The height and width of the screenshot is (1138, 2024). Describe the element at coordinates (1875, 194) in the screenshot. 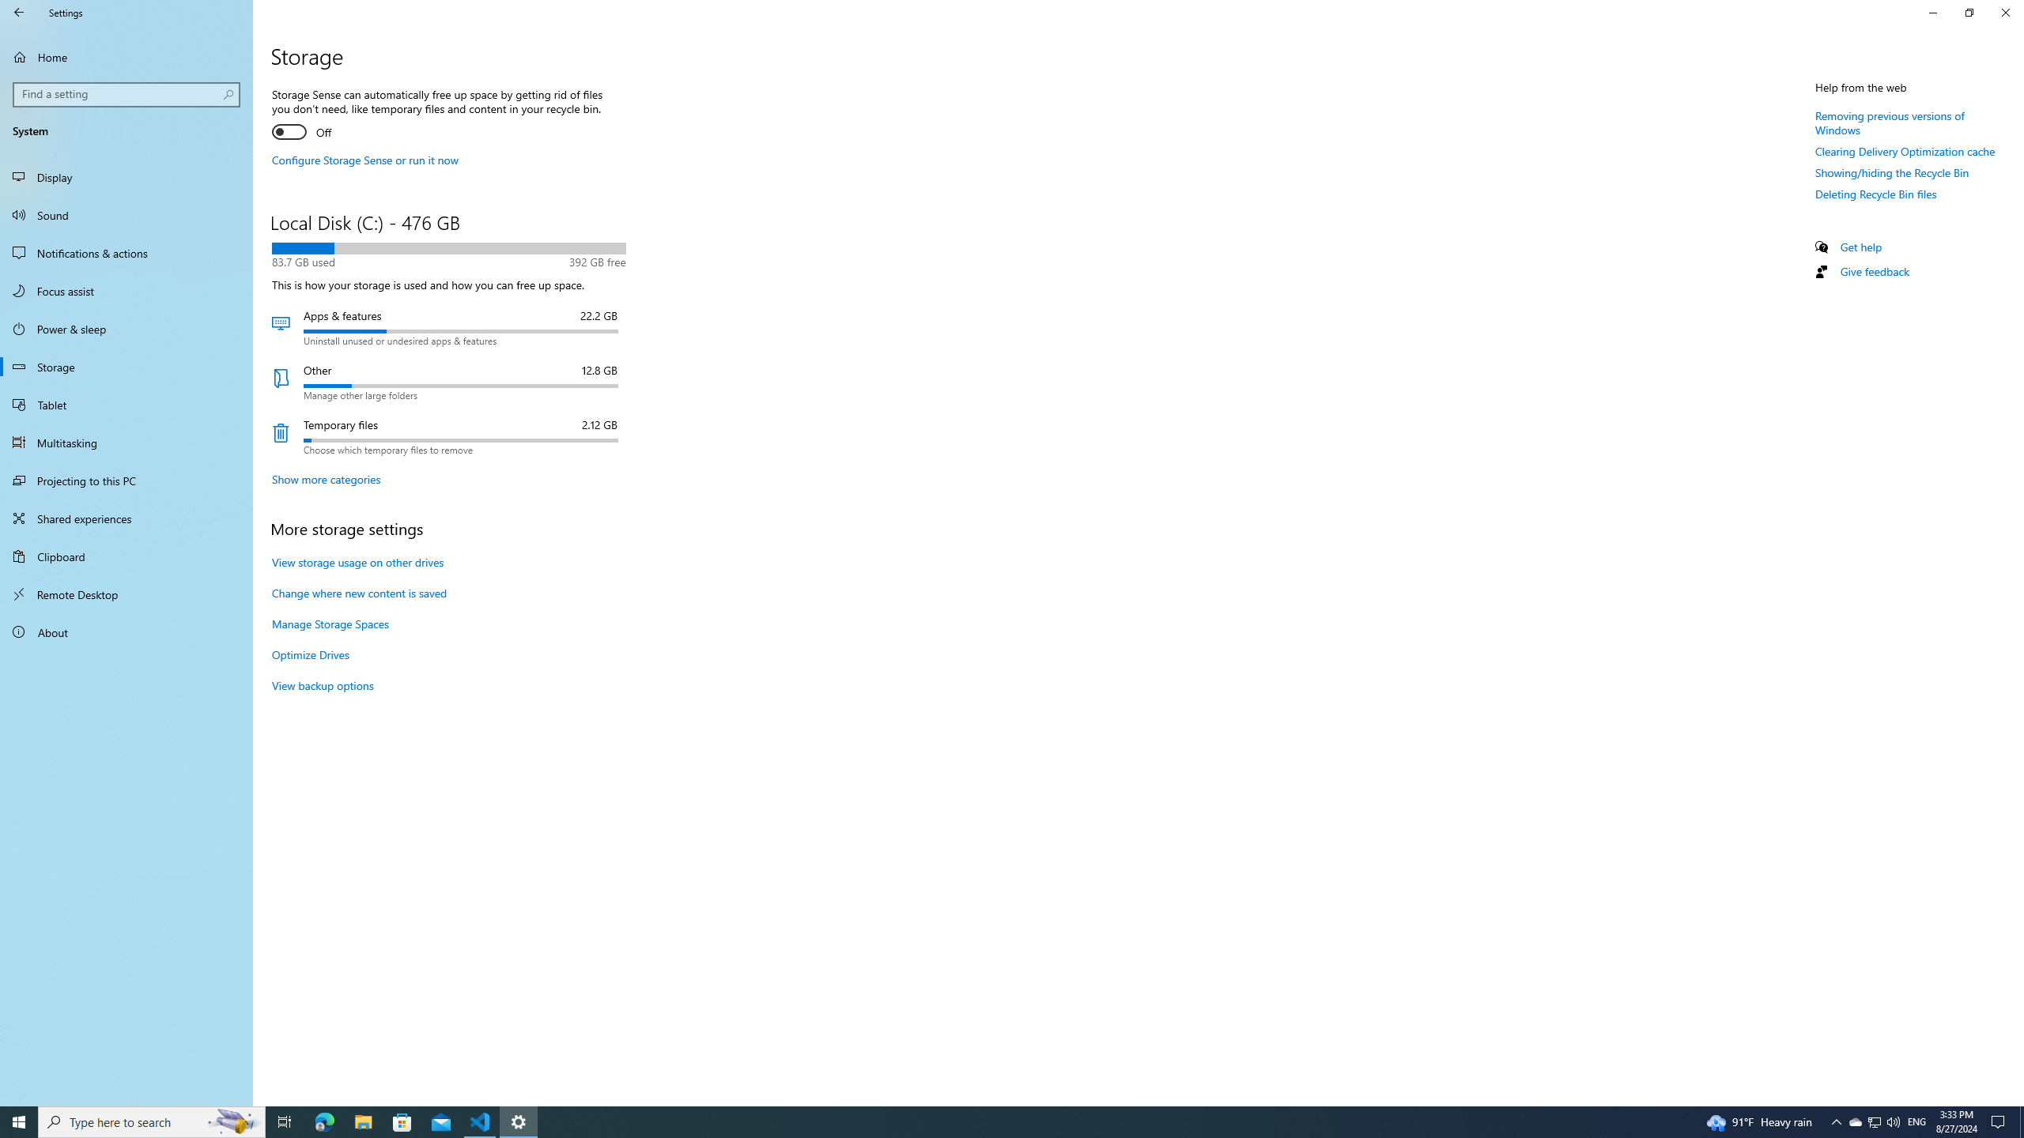

I see `Deleting Recycle Bin files` at that location.